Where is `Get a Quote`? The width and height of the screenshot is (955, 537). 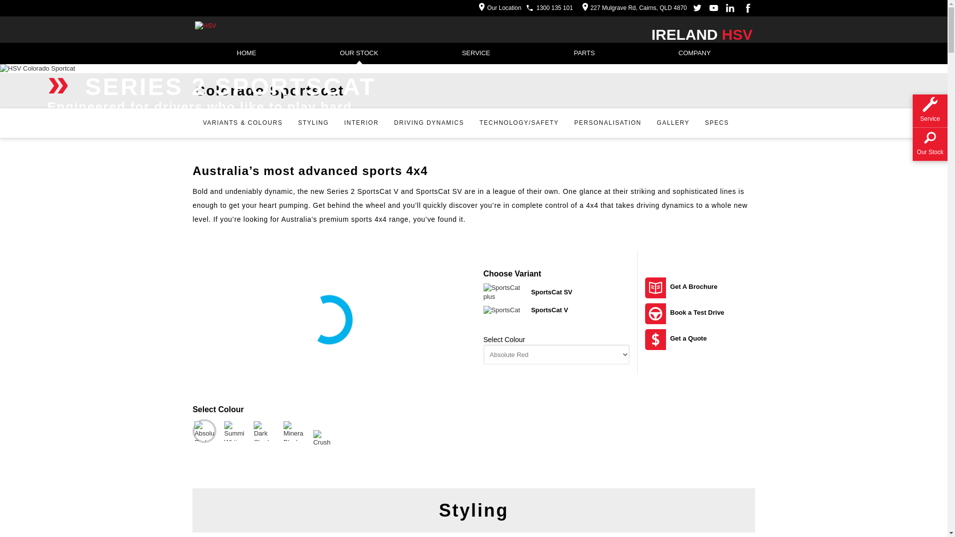 Get a Quote is located at coordinates (700, 340).